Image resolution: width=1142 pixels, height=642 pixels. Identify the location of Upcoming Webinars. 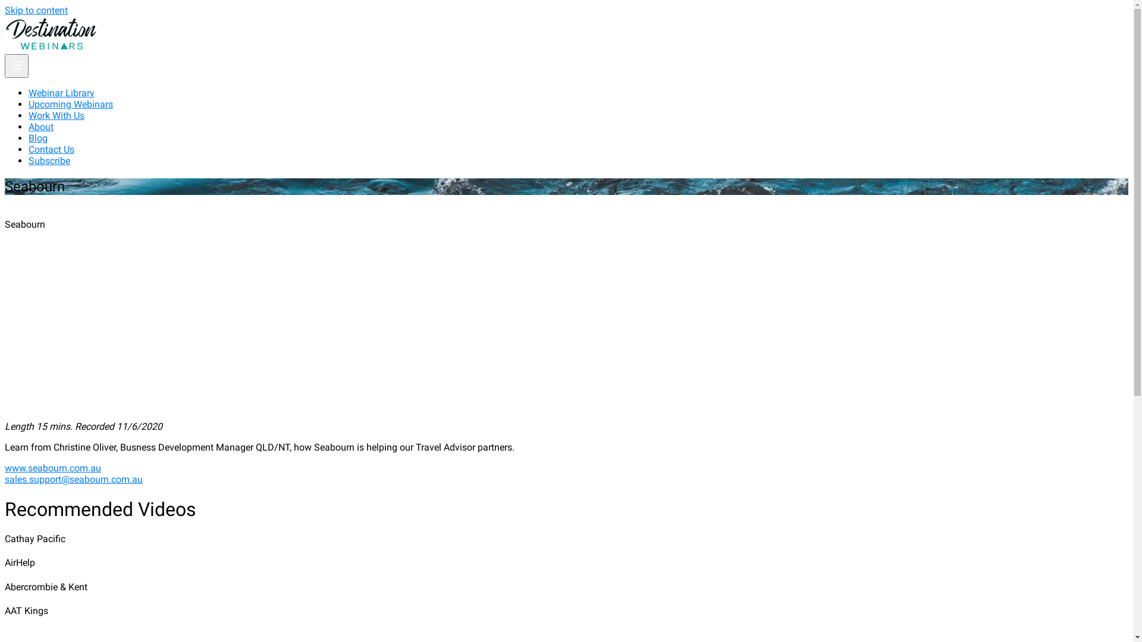
(71, 105).